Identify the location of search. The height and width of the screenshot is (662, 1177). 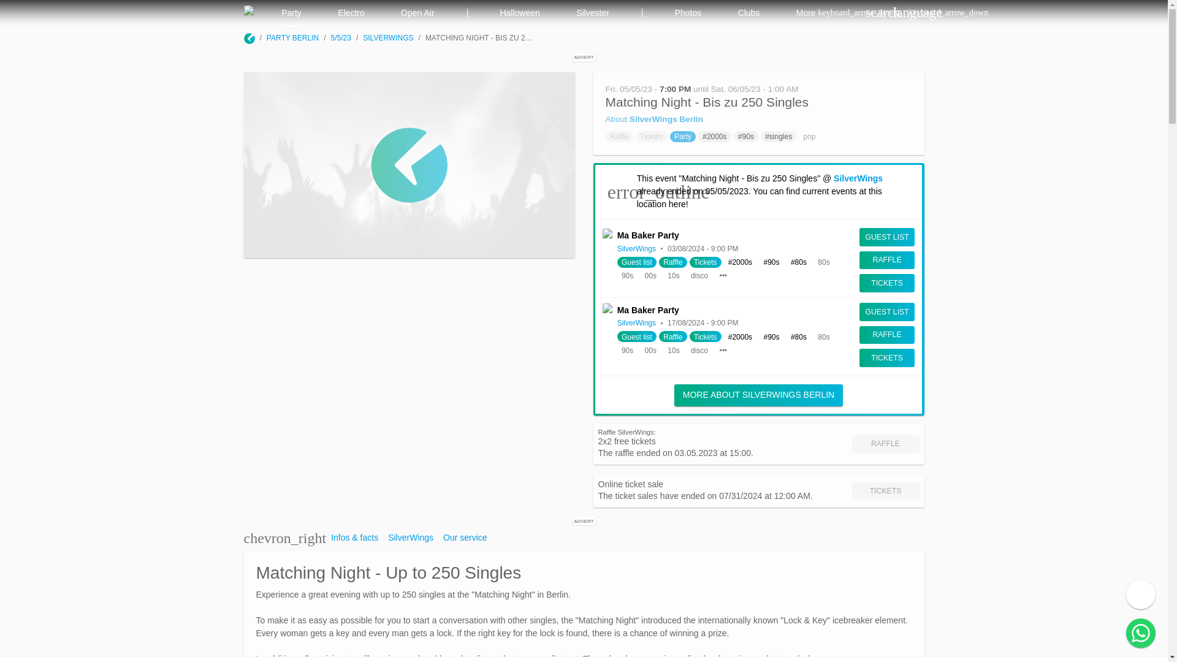
(872, 13).